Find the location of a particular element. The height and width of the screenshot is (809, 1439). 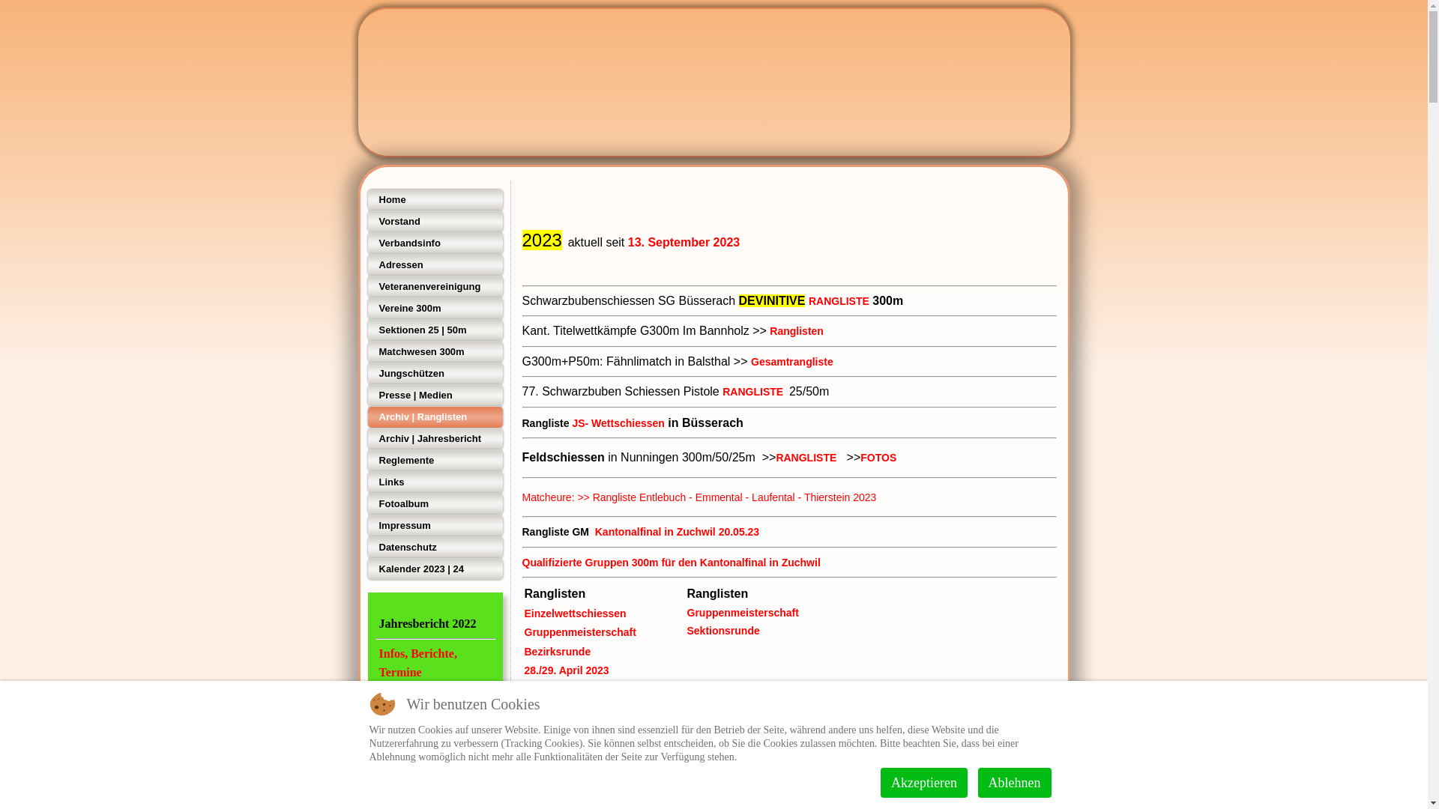

Ablehnen is located at coordinates (1015, 783).